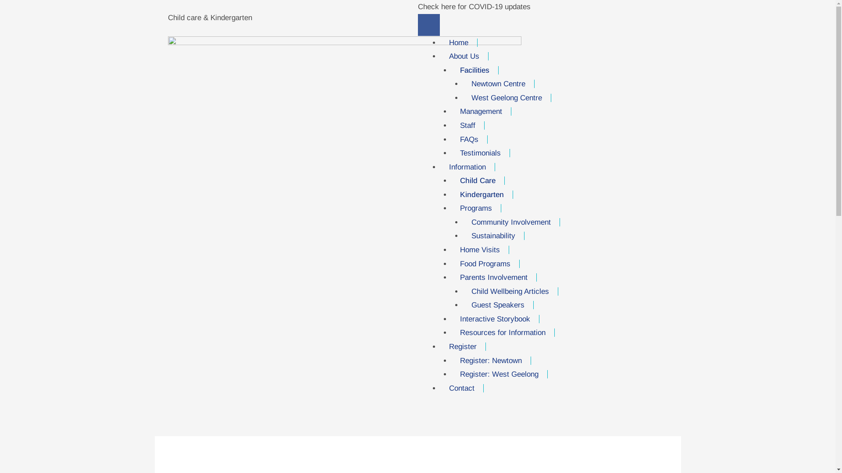 The height and width of the screenshot is (473, 842). Describe the element at coordinates (507, 98) in the screenshot. I see `West Geelong Centre` at that location.